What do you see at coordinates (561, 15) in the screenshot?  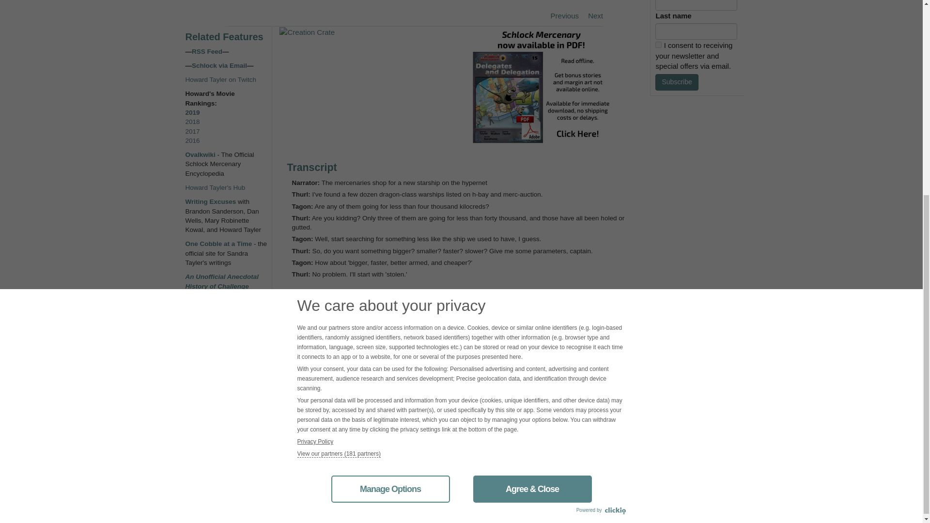 I see `Previous` at bounding box center [561, 15].